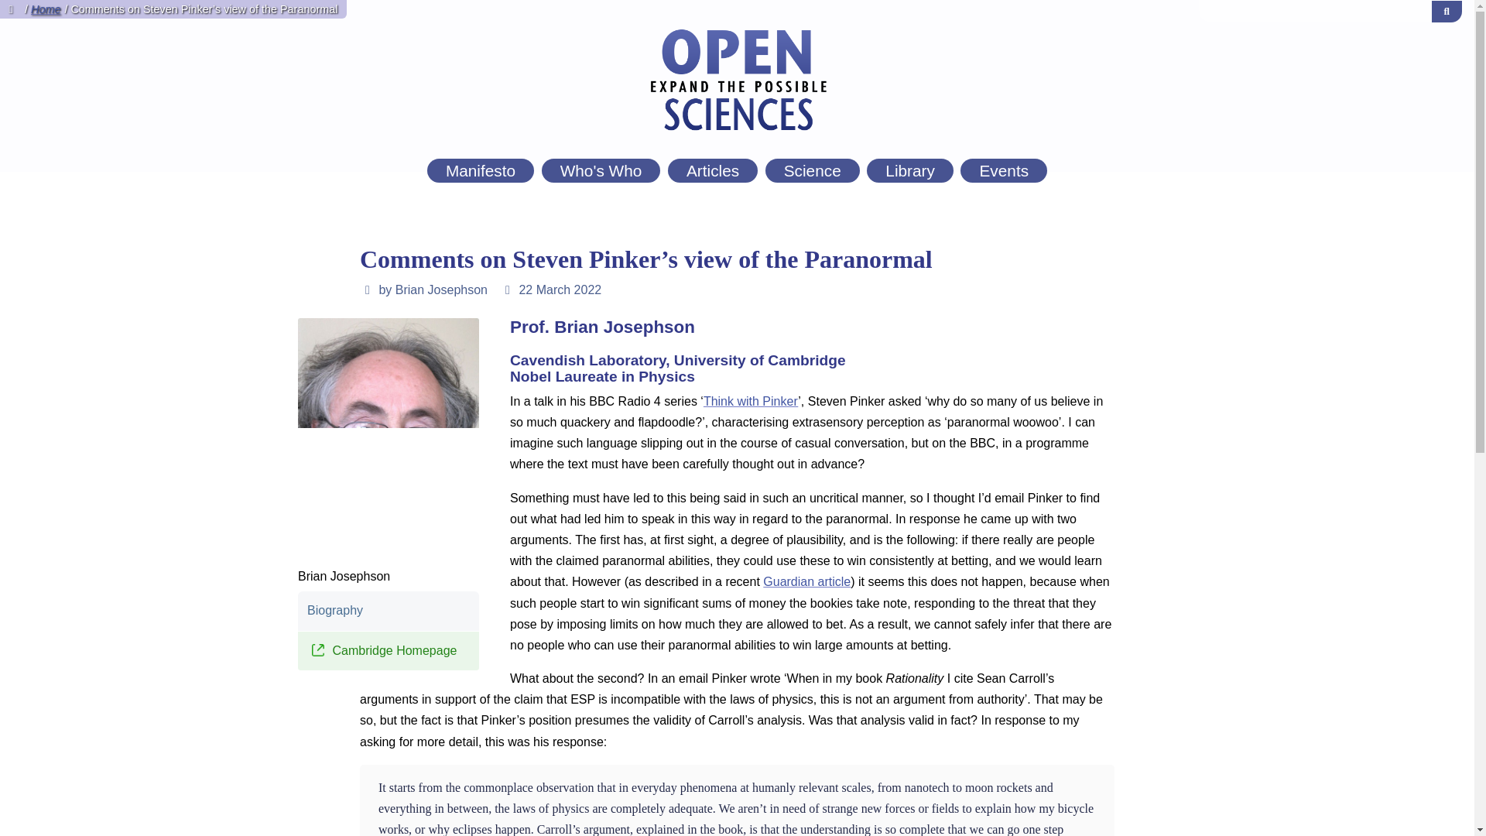  Describe the element at coordinates (751, 401) in the screenshot. I see `Think with Pinker` at that location.